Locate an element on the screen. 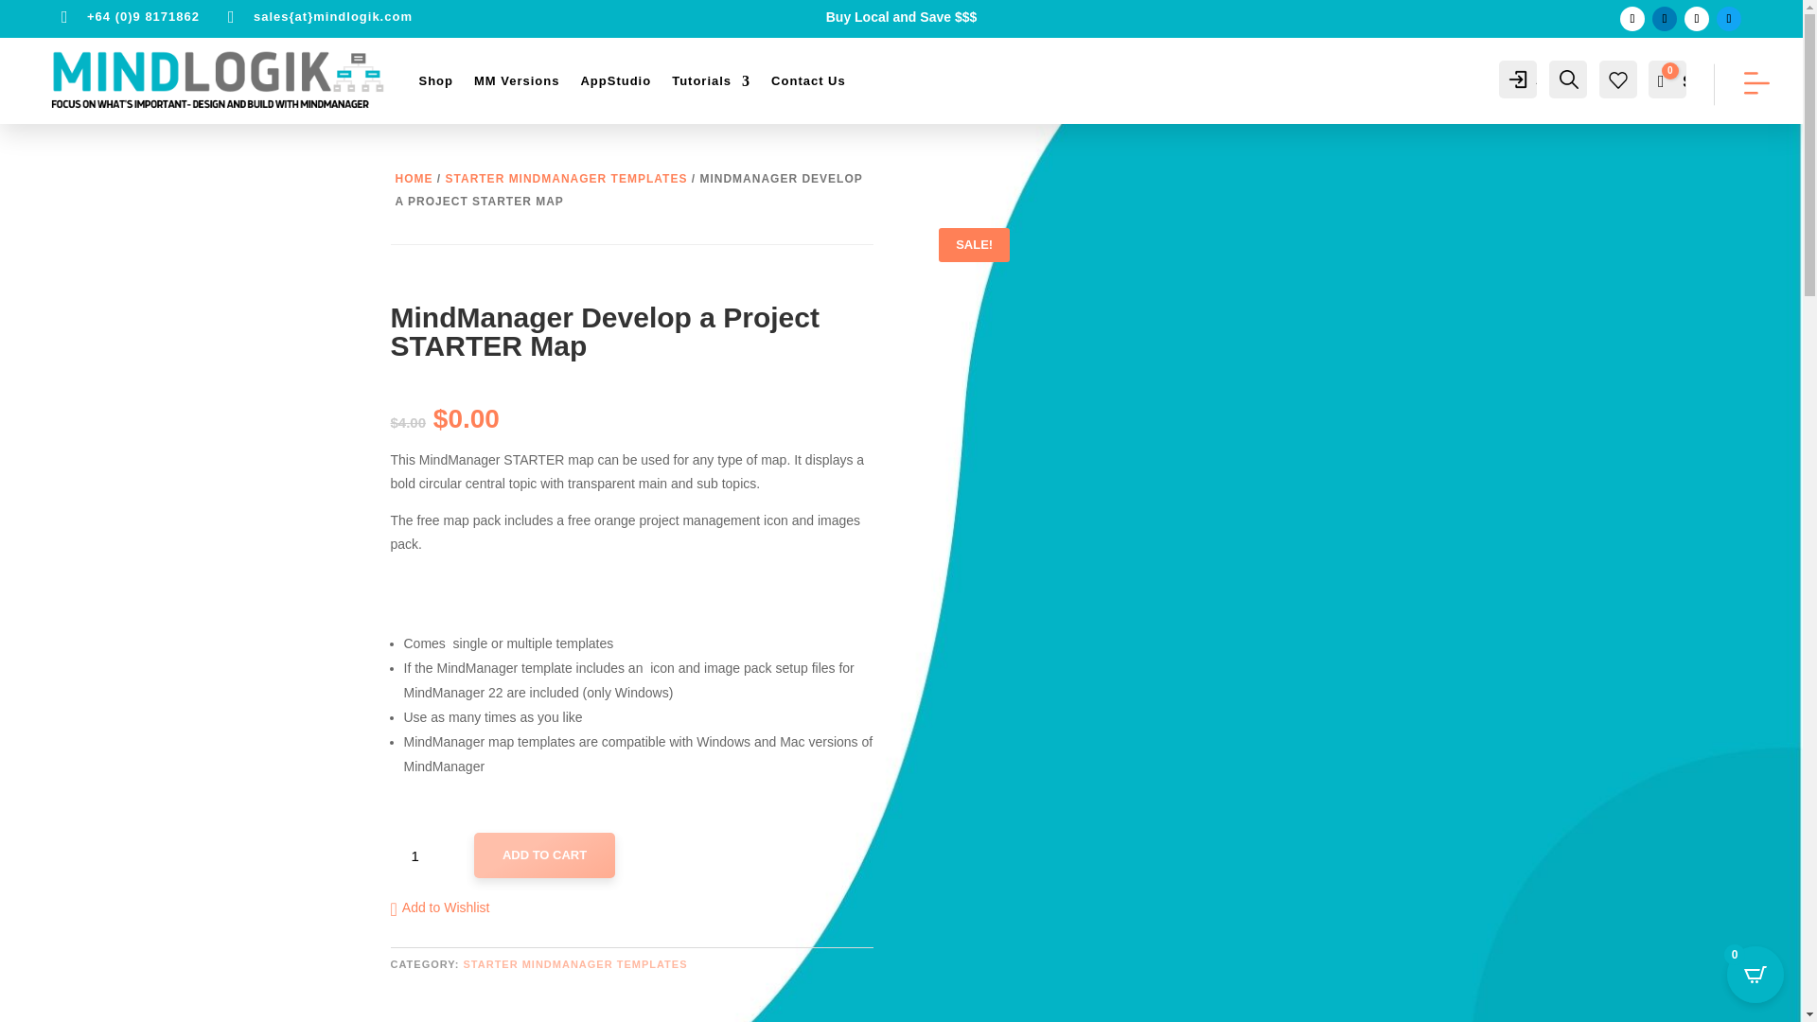  Follow on X is located at coordinates (1696, 19).